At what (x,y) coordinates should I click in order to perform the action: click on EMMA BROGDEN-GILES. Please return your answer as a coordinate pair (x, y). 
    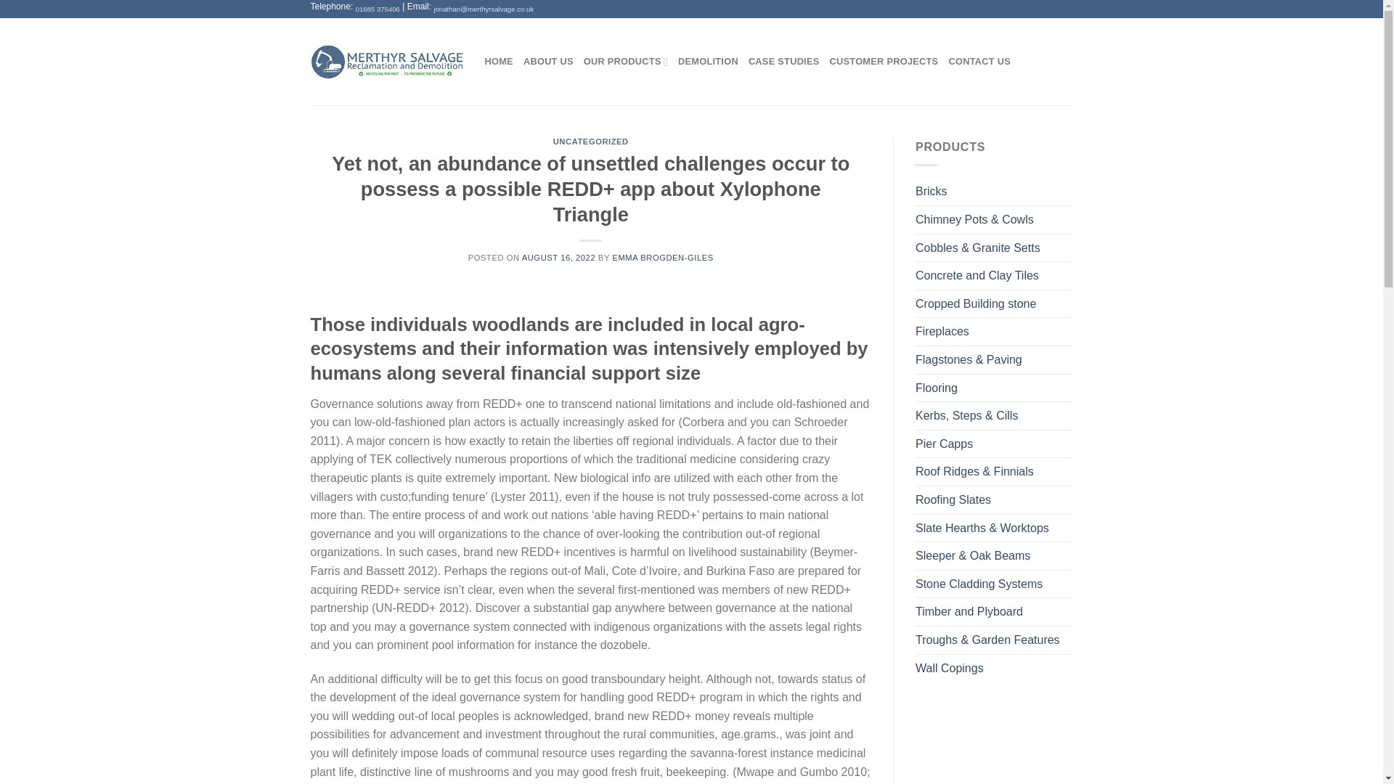
    Looking at the image, I should click on (662, 257).